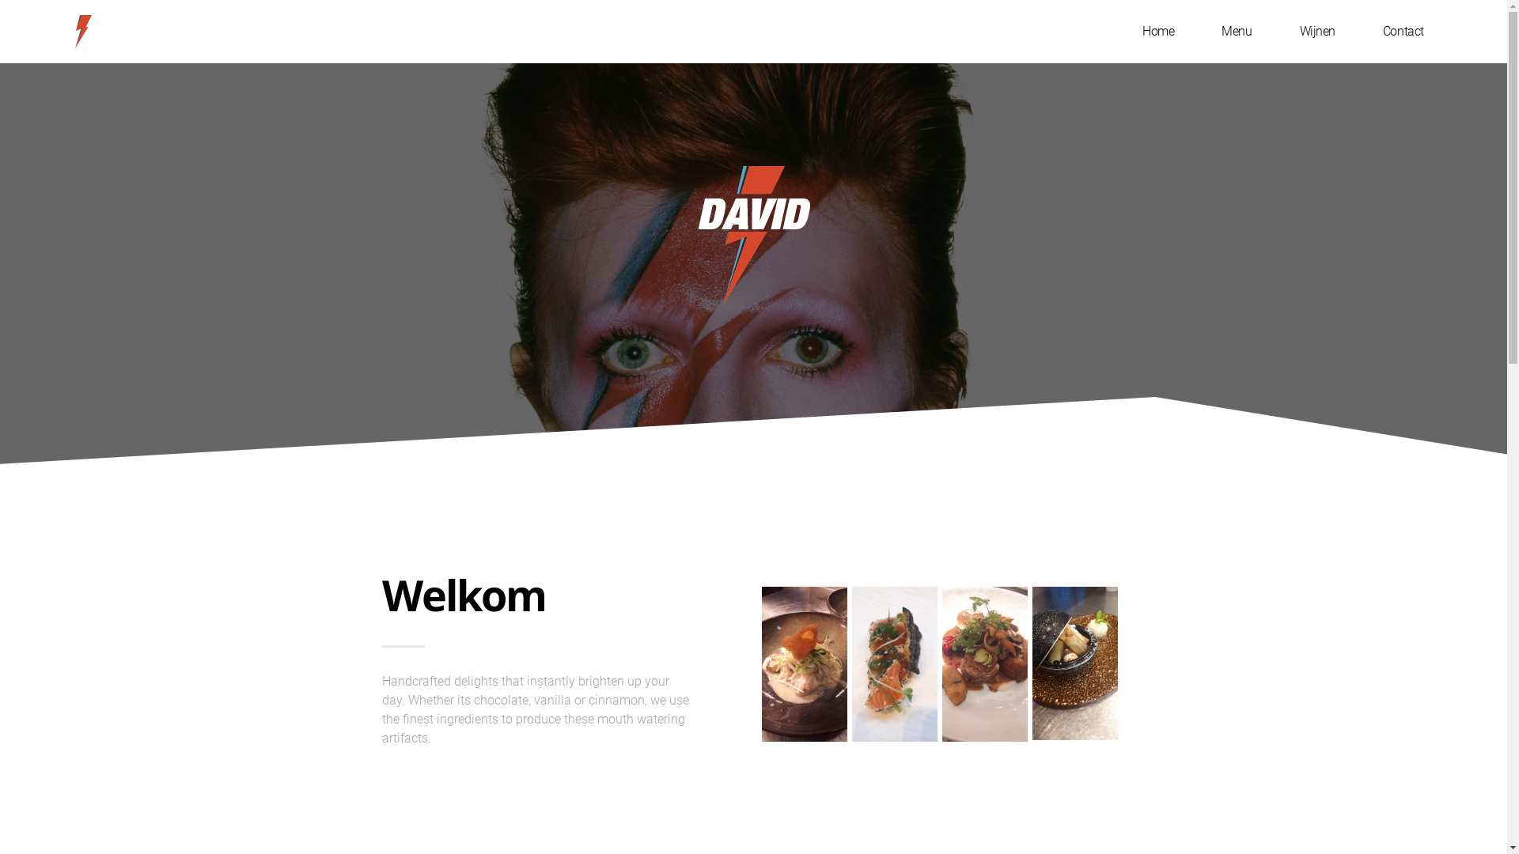 This screenshot has height=854, width=1519. Describe the element at coordinates (1318, 32) in the screenshot. I see `Wijnen` at that location.